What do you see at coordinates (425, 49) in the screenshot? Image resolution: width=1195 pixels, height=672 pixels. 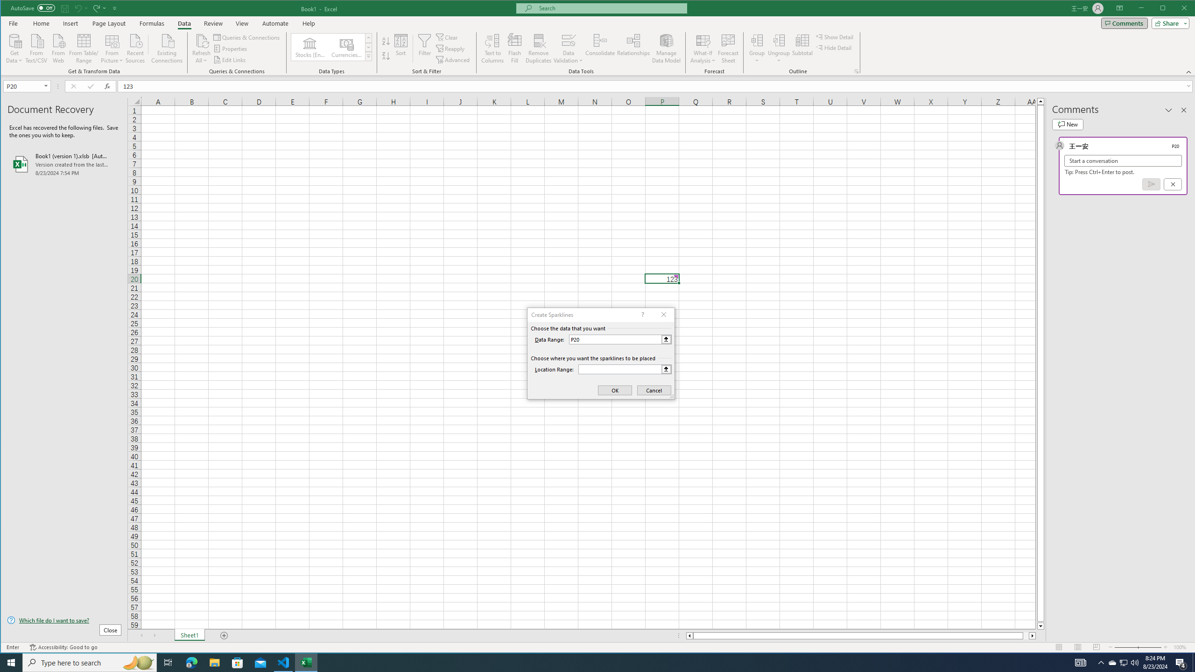 I see `Filter` at bounding box center [425, 49].